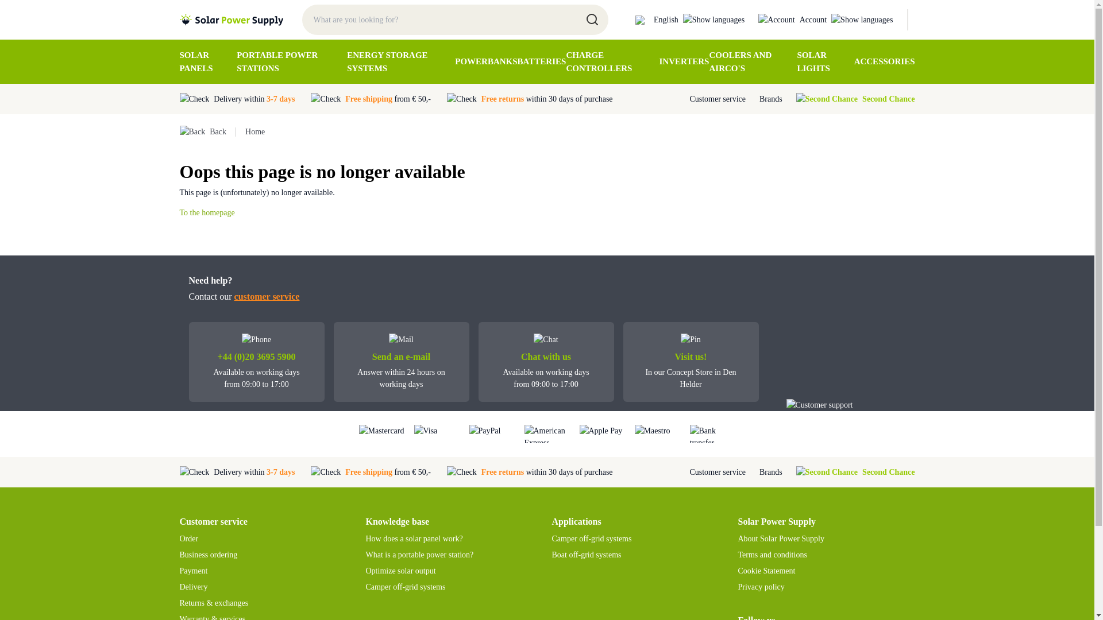 The height and width of the screenshot is (620, 1103). What do you see at coordinates (208, 61) in the screenshot?
I see `SOLAR PANELS` at bounding box center [208, 61].